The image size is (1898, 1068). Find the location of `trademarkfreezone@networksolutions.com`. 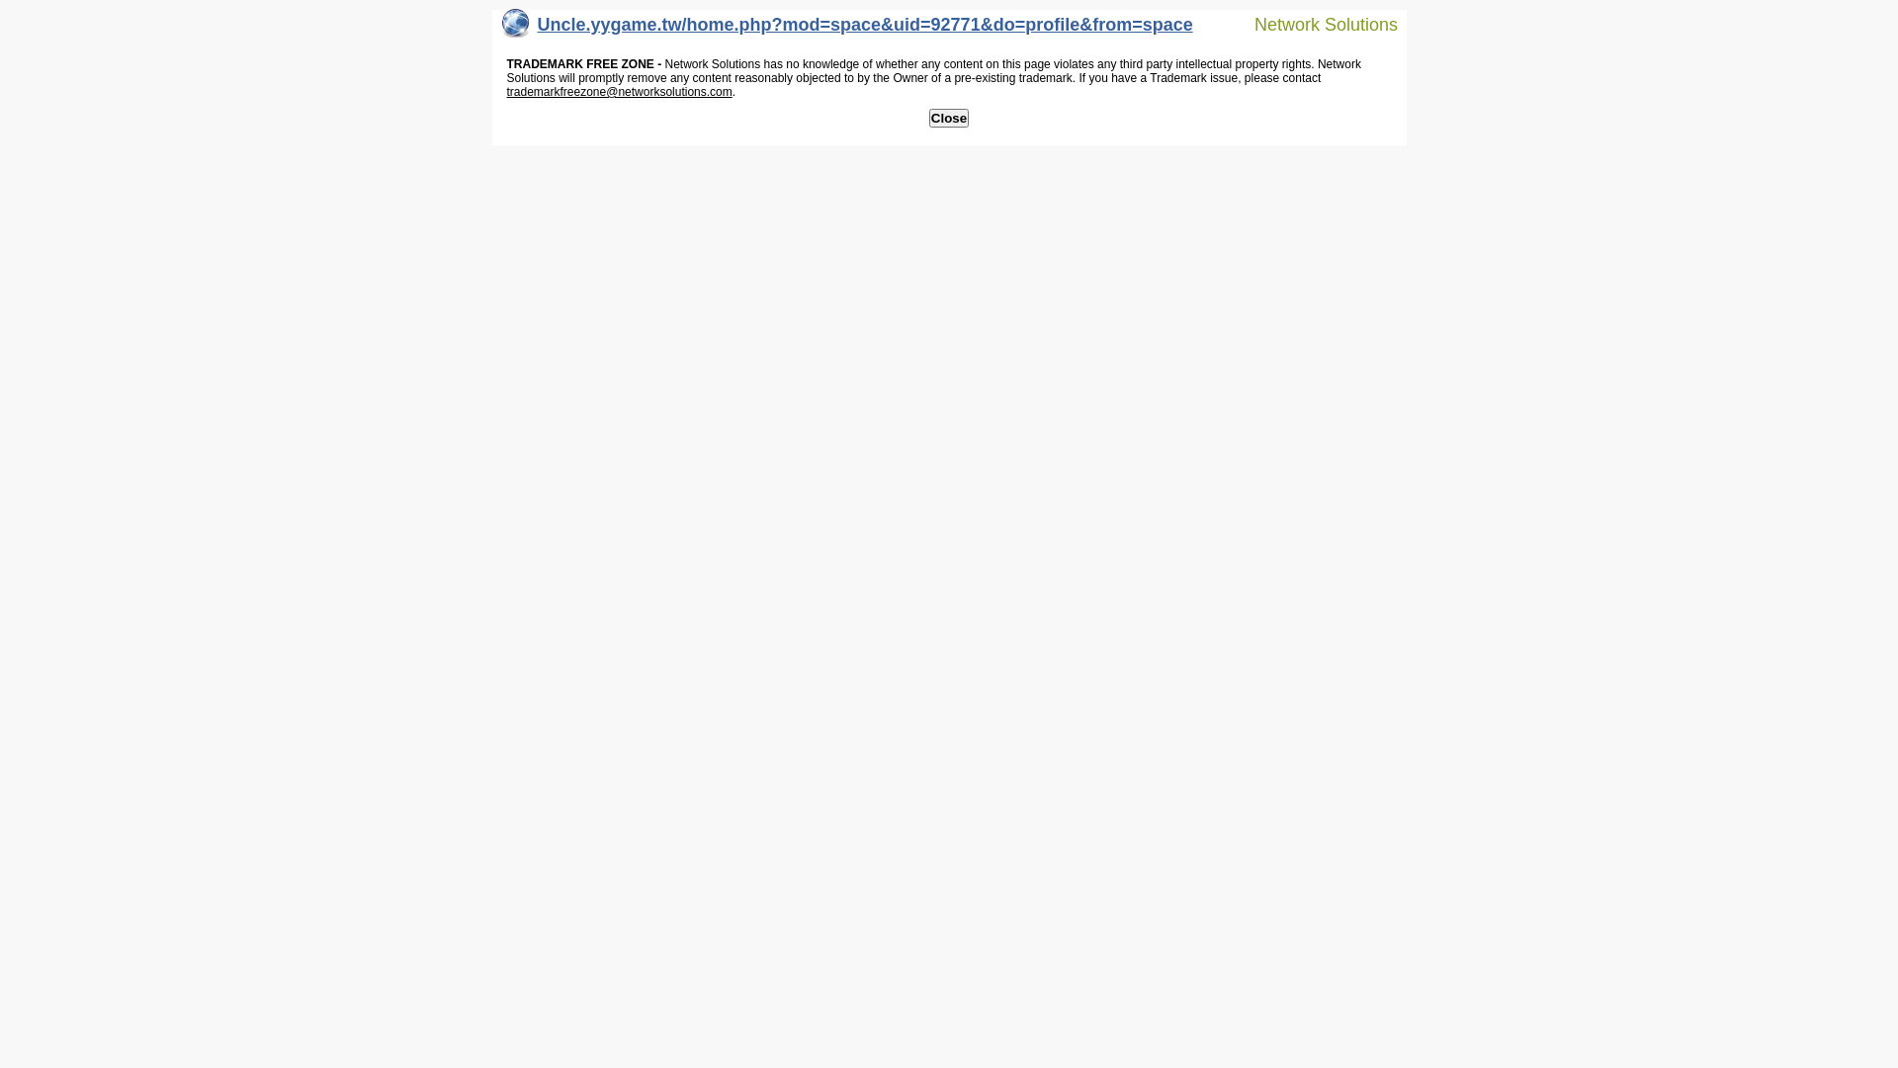

trademarkfreezone@networksolutions.com is located at coordinates (619, 92).